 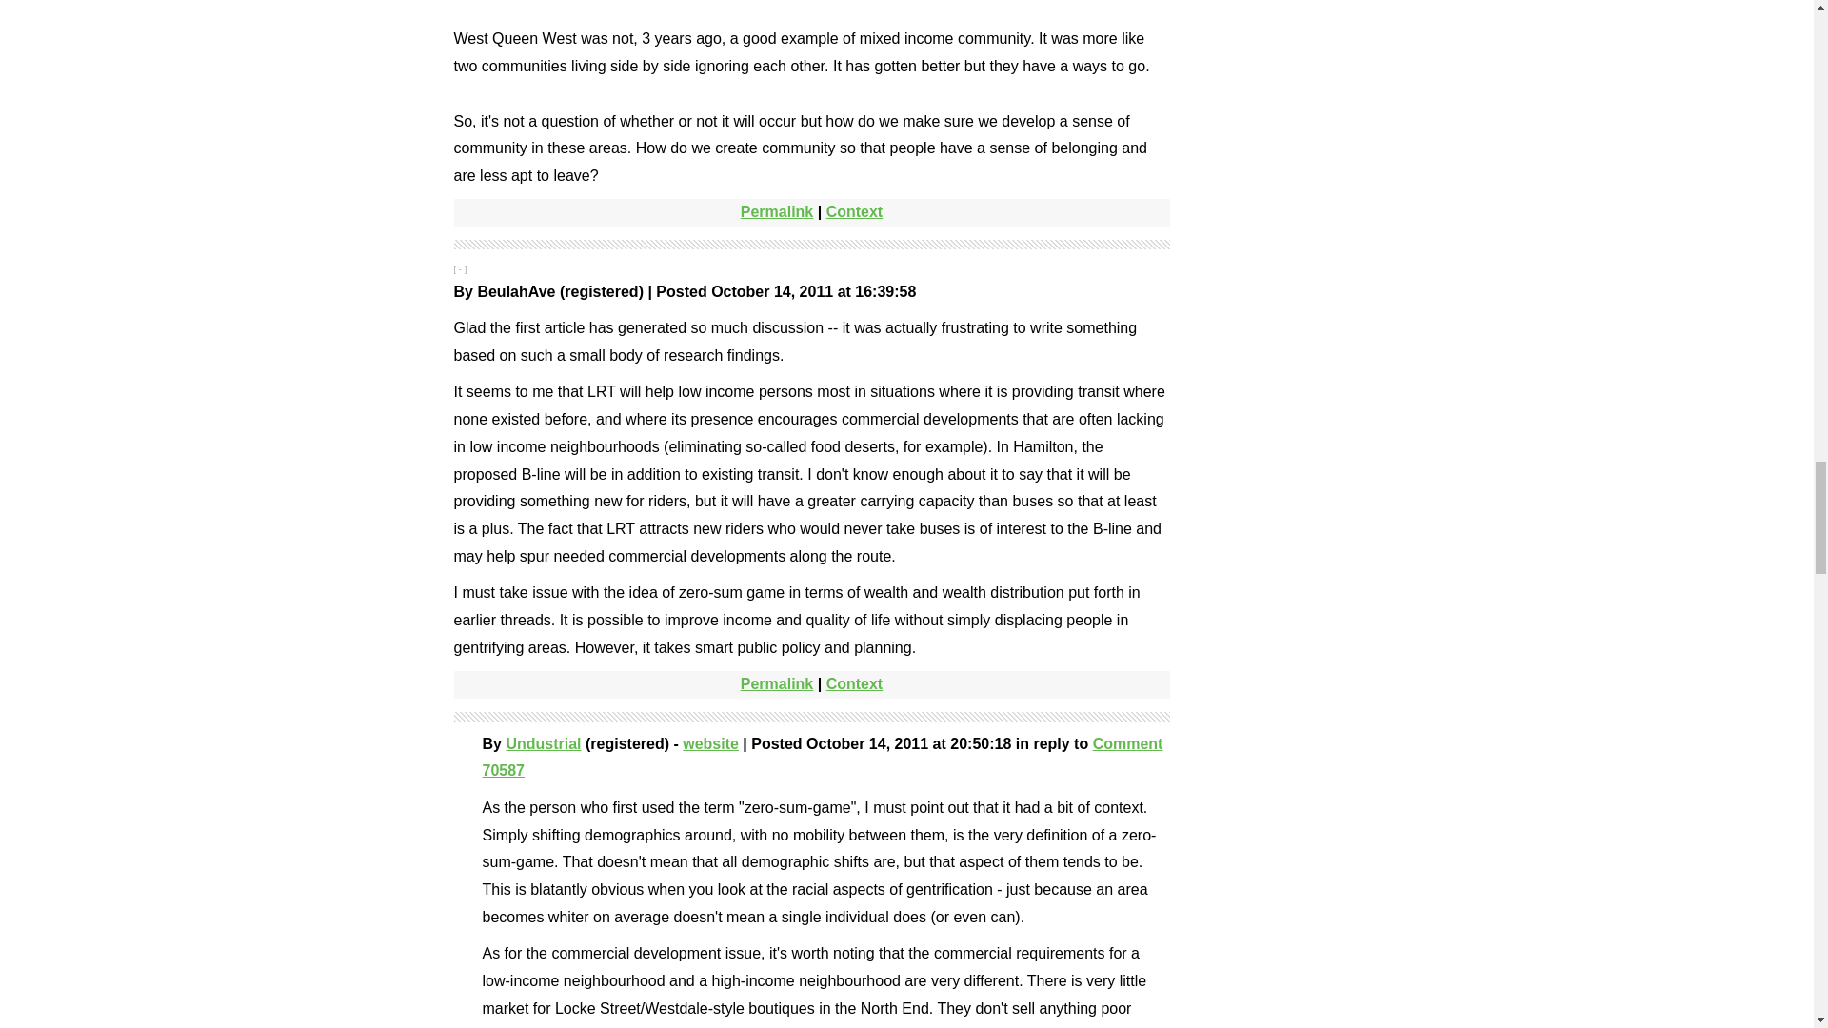 What do you see at coordinates (854, 211) in the screenshot?
I see `Context` at bounding box center [854, 211].